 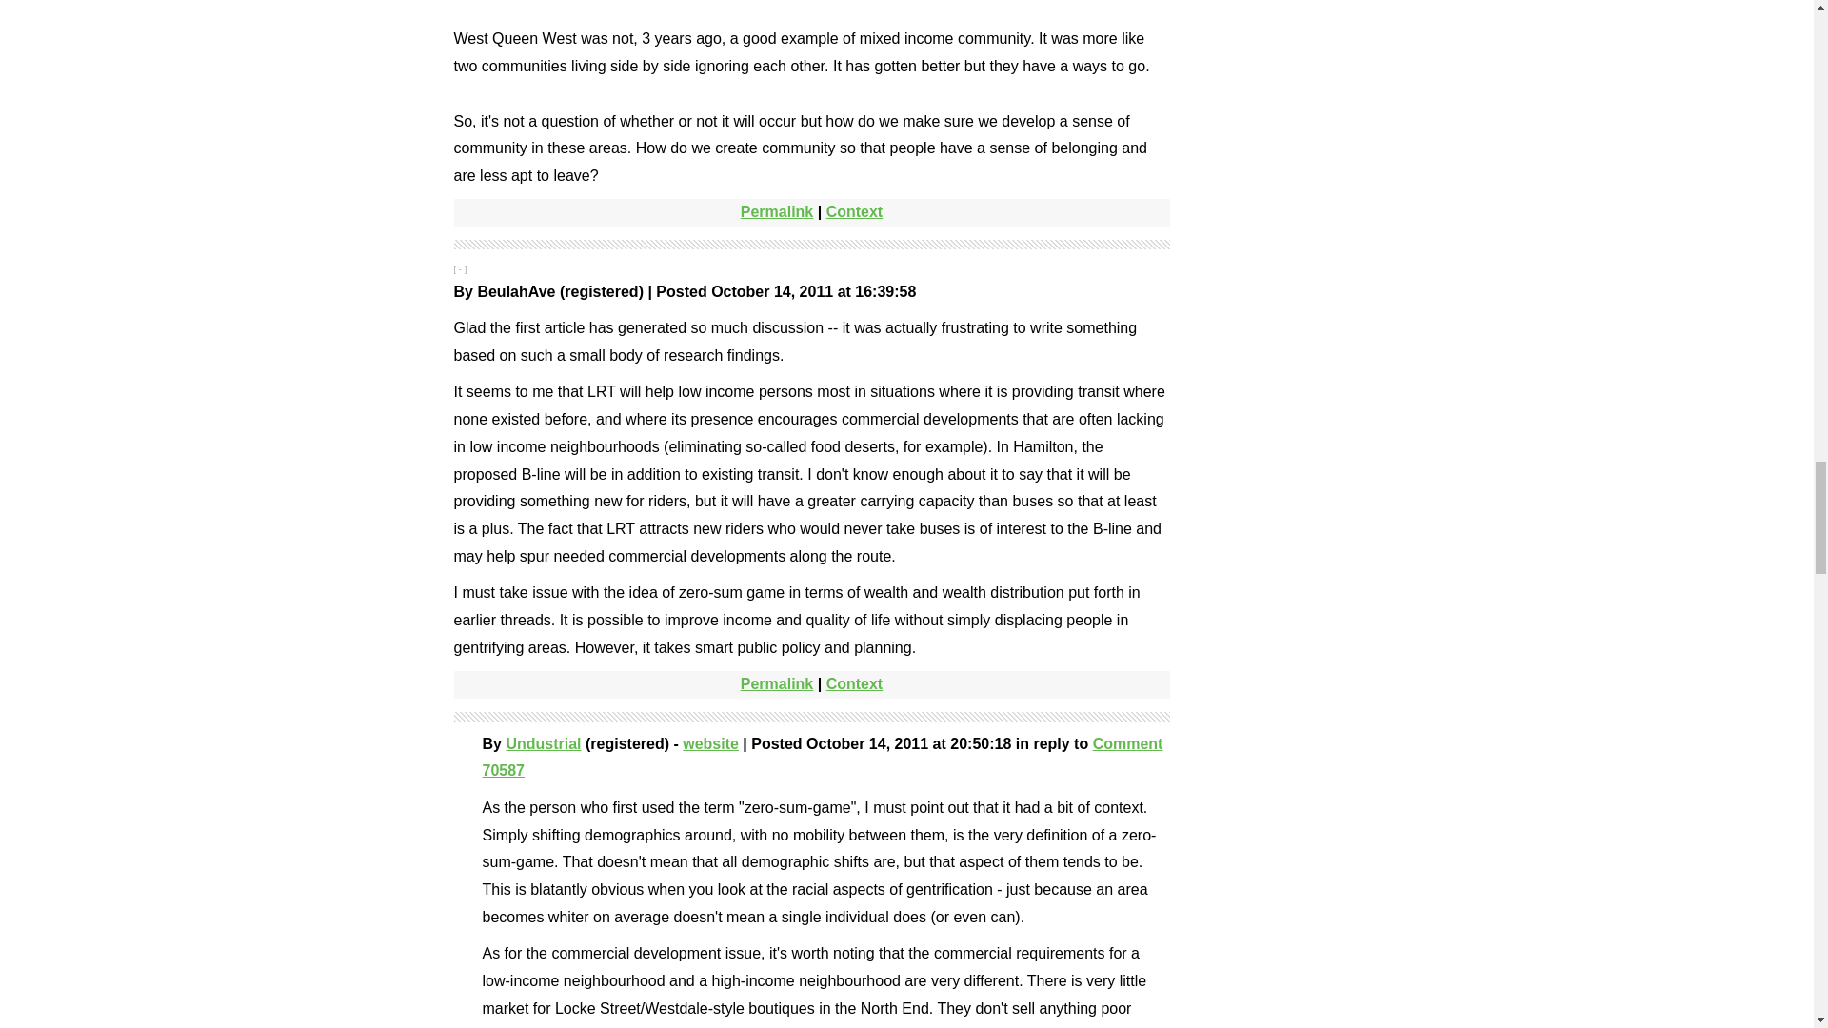 What do you see at coordinates (854, 211) in the screenshot?
I see `Context` at bounding box center [854, 211].